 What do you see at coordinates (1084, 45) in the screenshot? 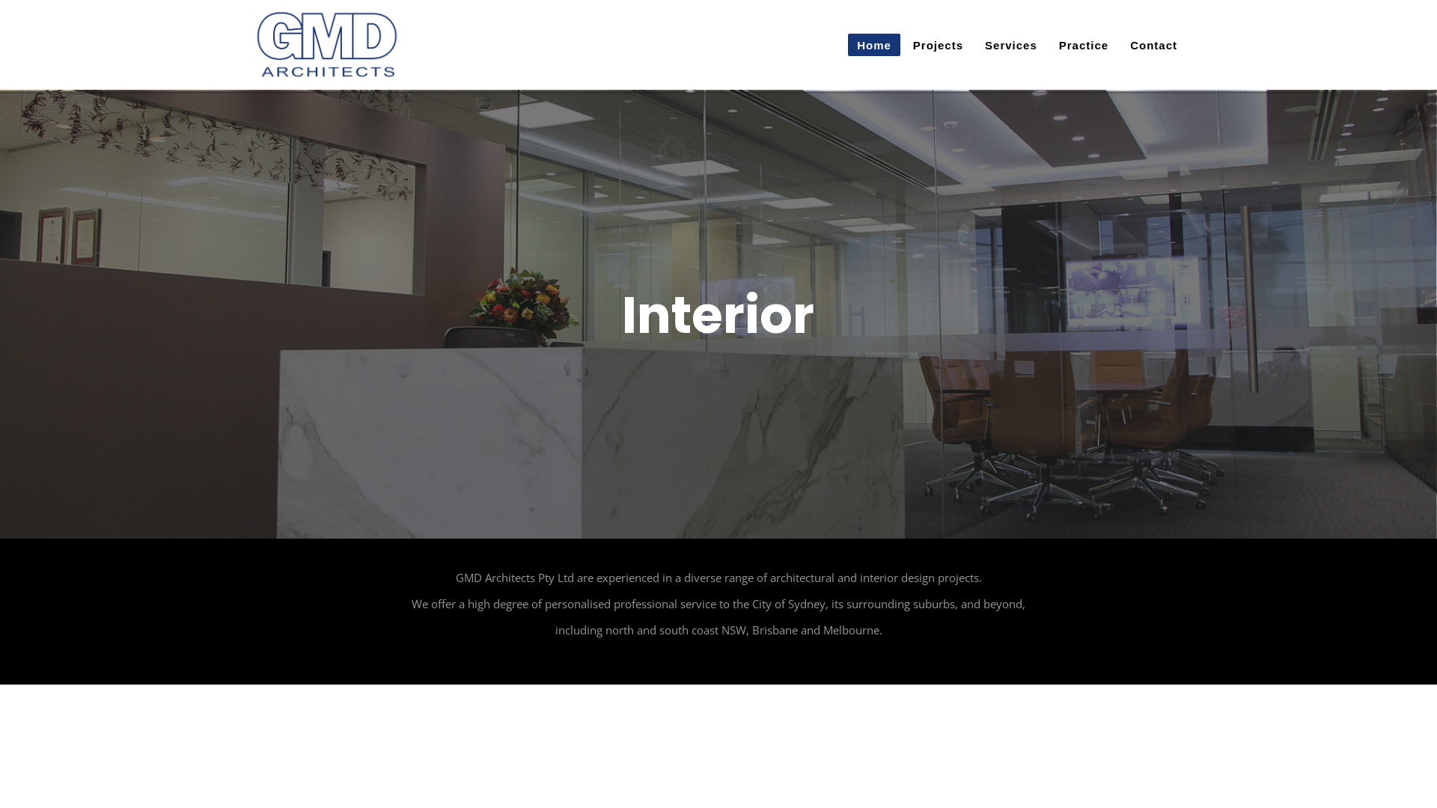
I see `Practice` at bounding box center [1084, 45].